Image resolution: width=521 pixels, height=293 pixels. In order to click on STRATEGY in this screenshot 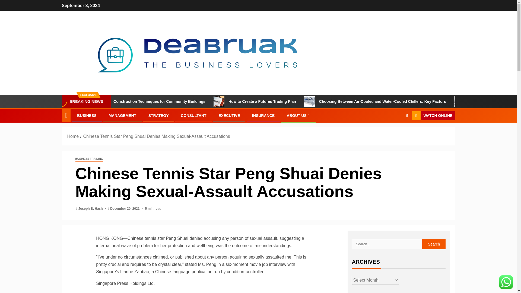, I will do `click(158, 116)`.